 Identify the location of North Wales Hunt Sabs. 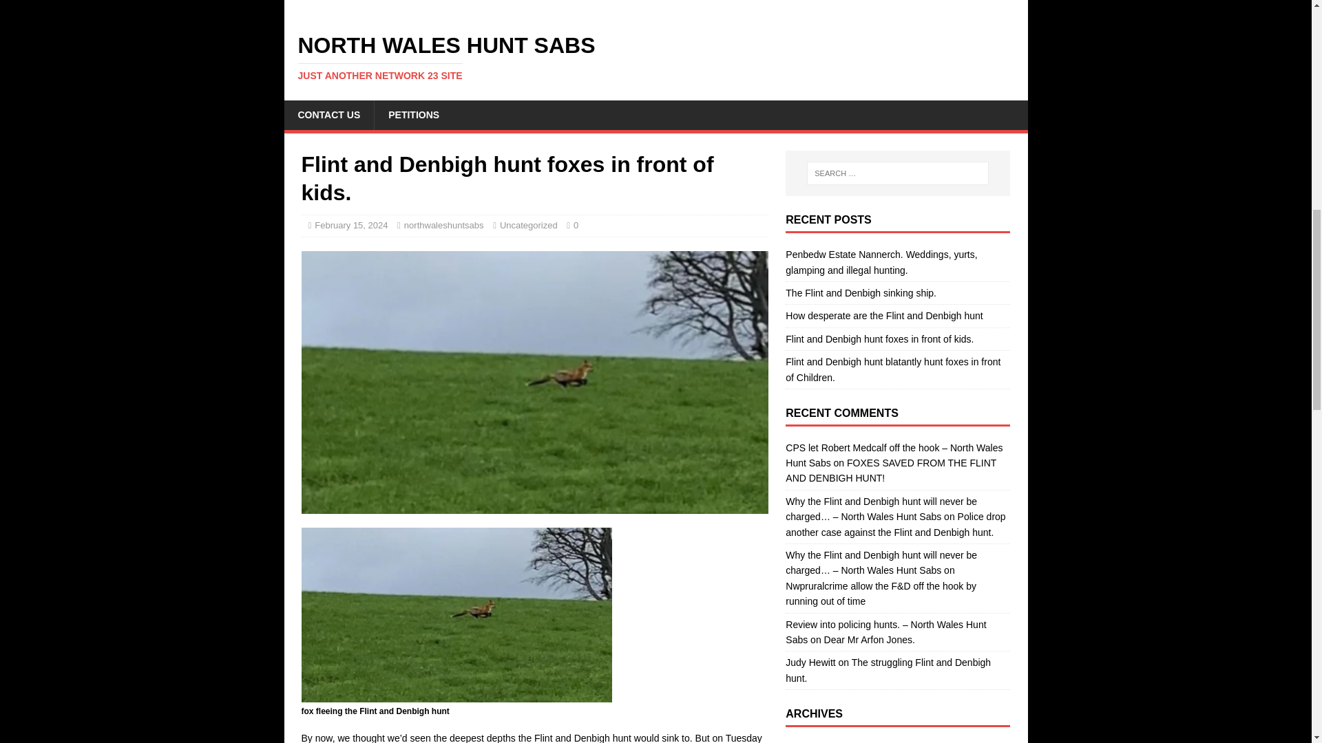
(655, 57).